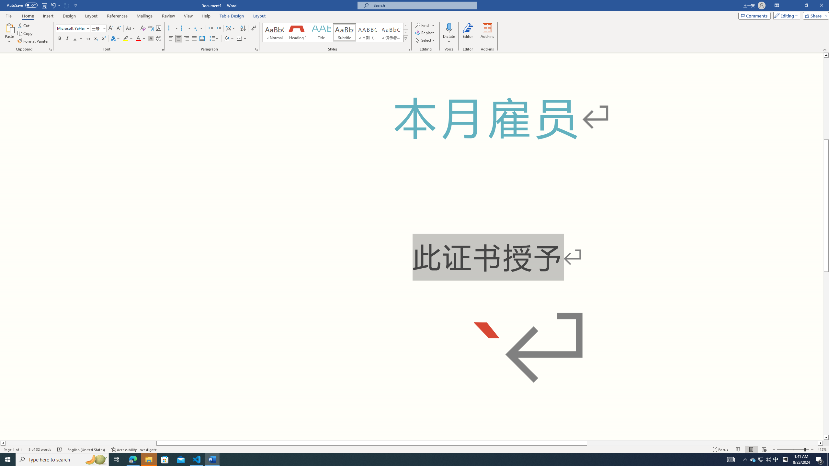  Describe the element at coordinates (71, 28) in the screenshot. I see `Font` at that location.